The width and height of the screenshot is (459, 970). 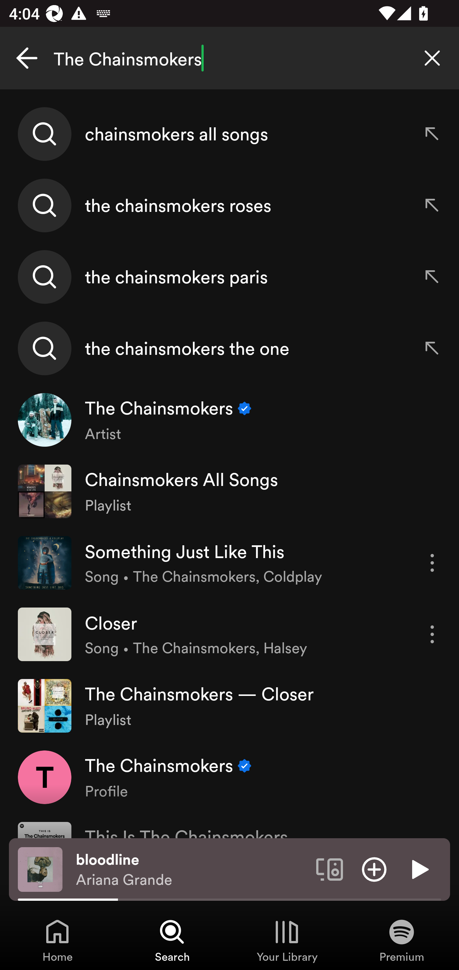 I want to click on chainsmokers all songs, so click(x=229, y=134).